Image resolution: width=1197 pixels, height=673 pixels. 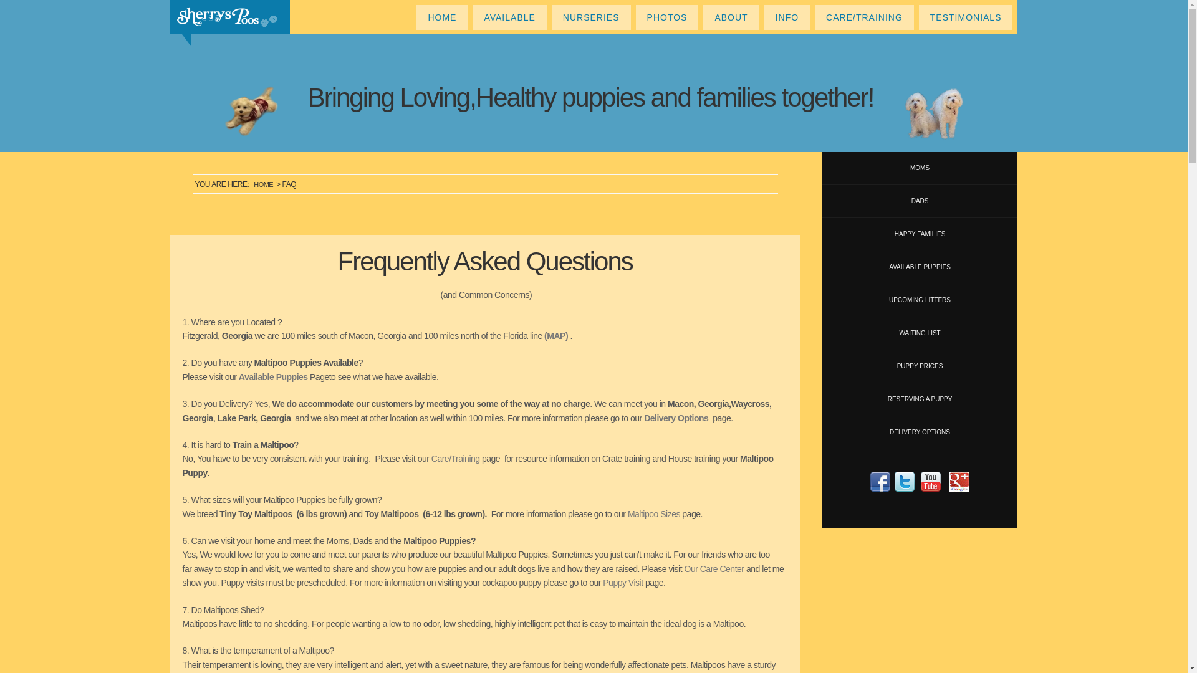 What do you see at coordinates (441, 16) in the screenshot?
I see `HOME` at bounding box center [441, 16].